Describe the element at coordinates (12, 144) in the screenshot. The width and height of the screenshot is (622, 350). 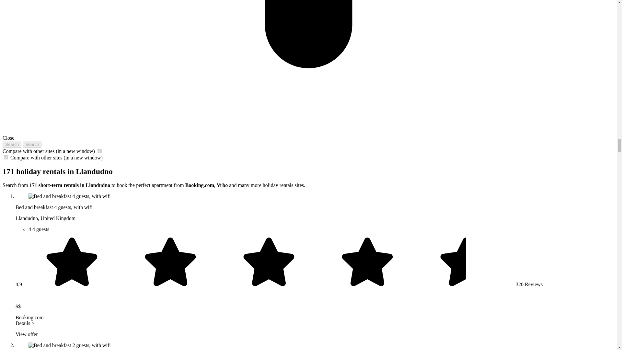
I see `Search` at that location.